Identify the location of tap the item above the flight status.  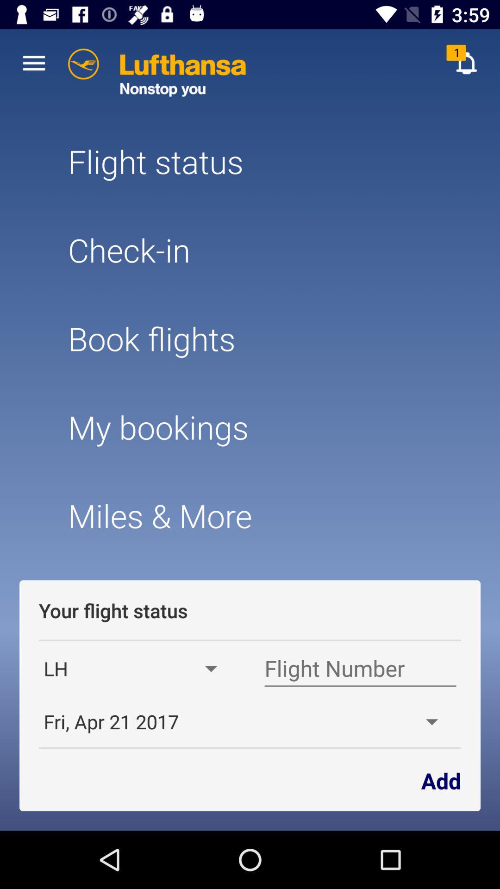
(466, 63).